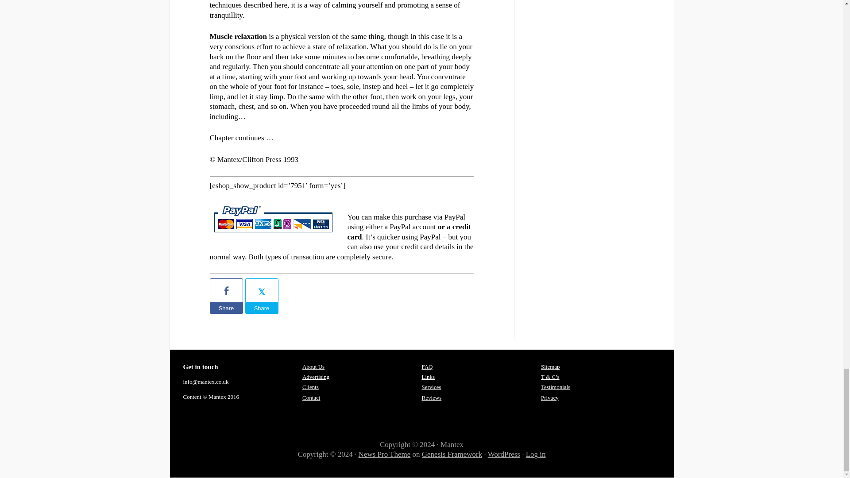 The height and width of the screenshot is (478, 850). I want to click on Advertising, so click(316, 376).